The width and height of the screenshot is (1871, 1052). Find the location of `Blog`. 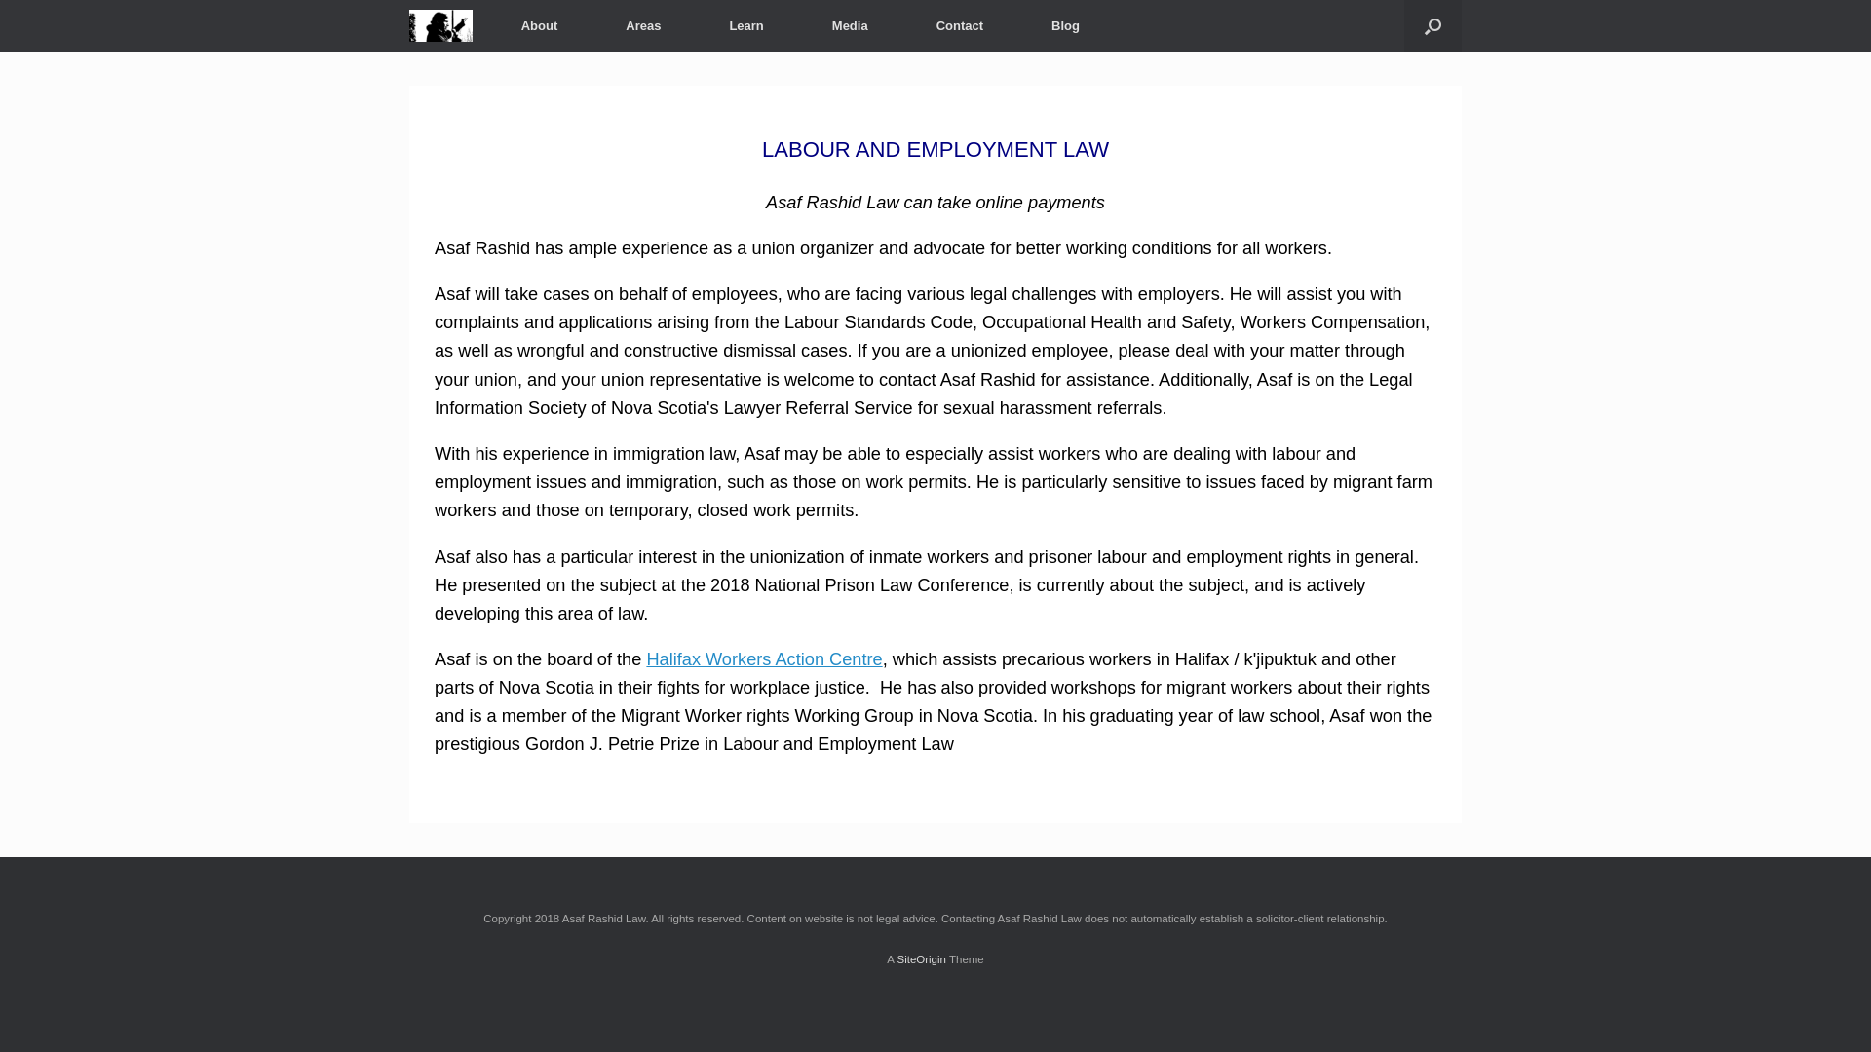

Blog is located at coordinates (1066, 25).